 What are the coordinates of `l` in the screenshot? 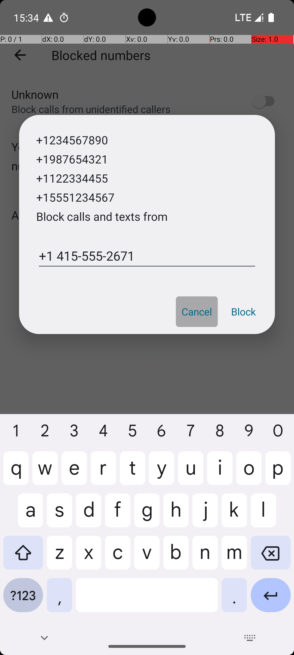 It's located at (271, 515).